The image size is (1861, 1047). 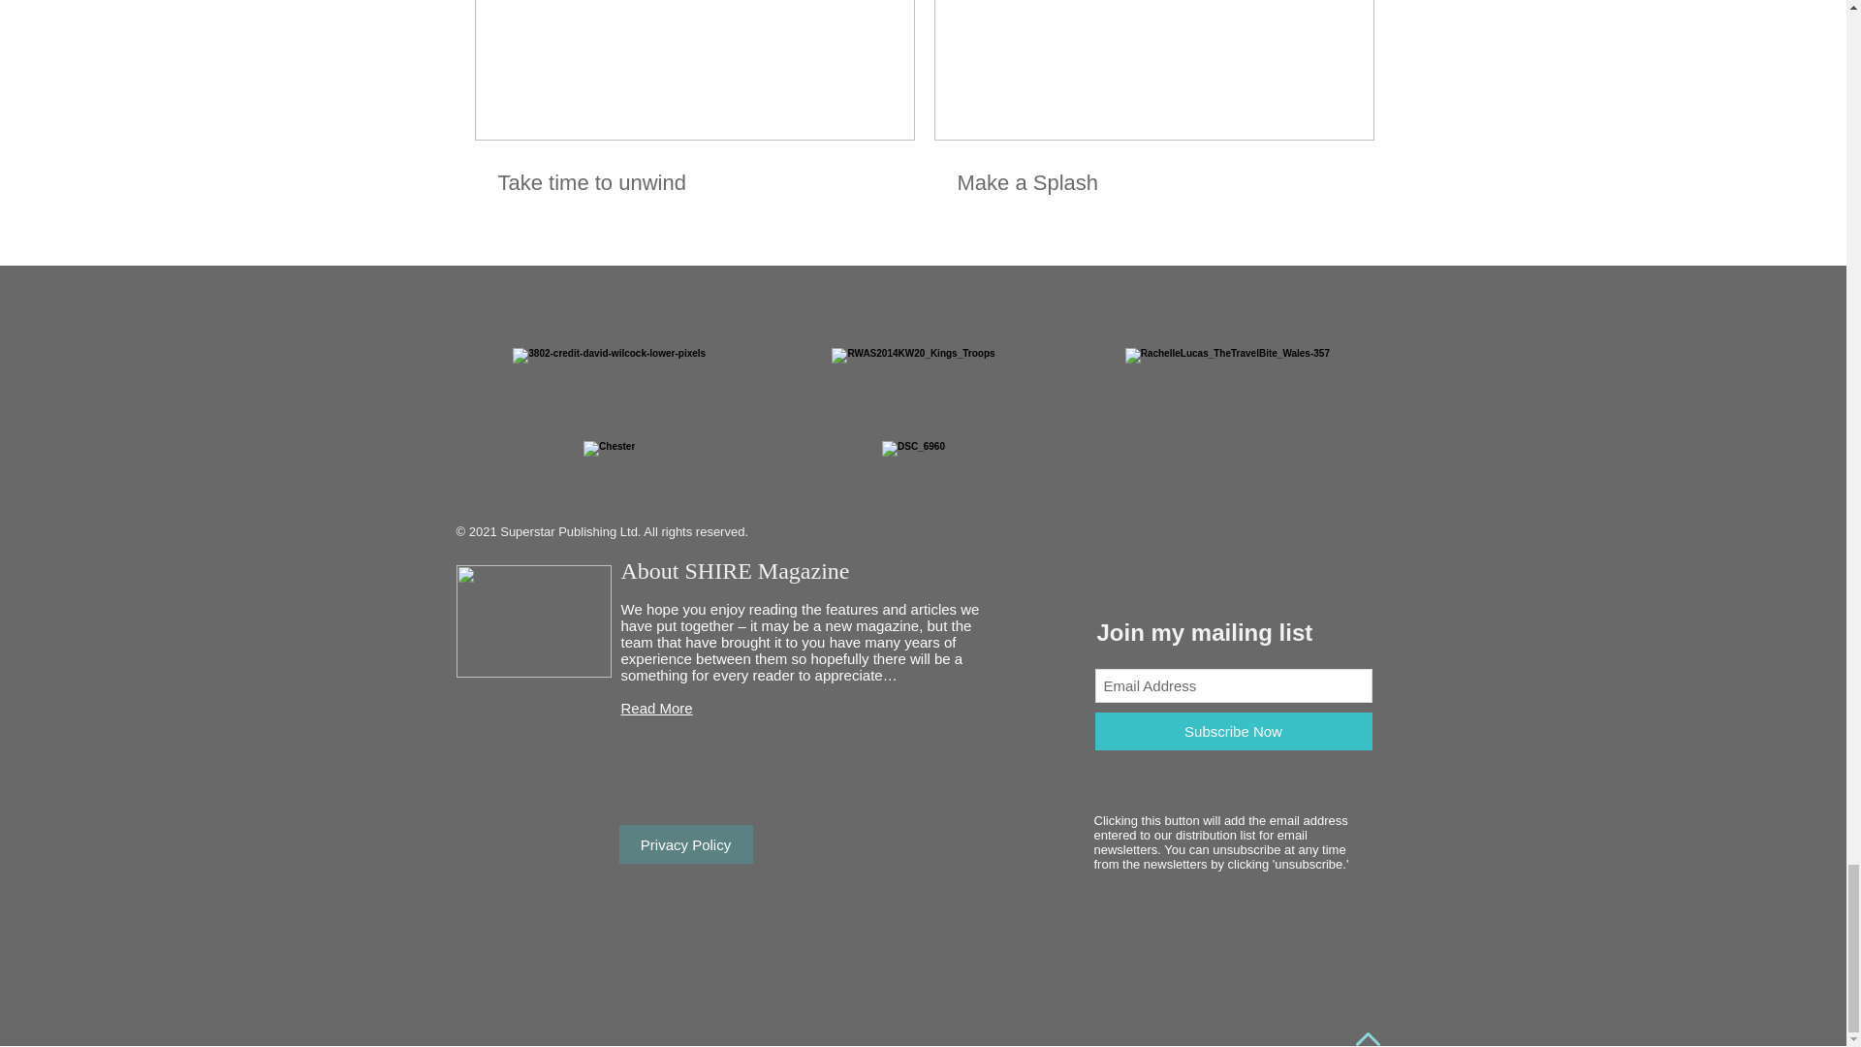 I want to click on Privacy Policy, so click(x=684, y=844).